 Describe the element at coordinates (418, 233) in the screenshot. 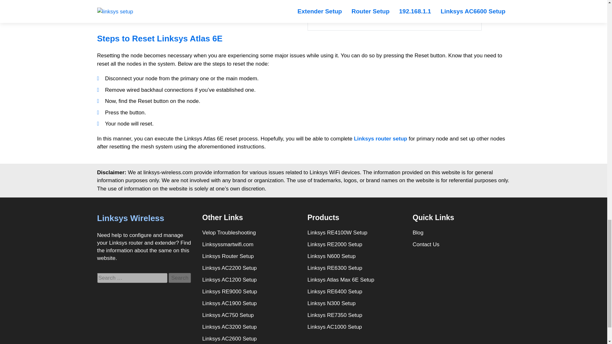

I see `Blog` at that location.